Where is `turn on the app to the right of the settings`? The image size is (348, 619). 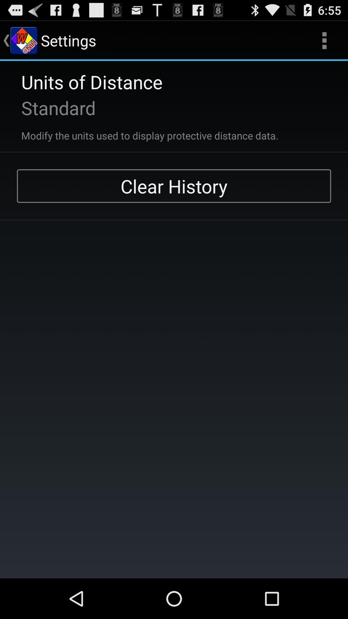
turn on the app to the right of the settings is located at coordinates (324, 41).